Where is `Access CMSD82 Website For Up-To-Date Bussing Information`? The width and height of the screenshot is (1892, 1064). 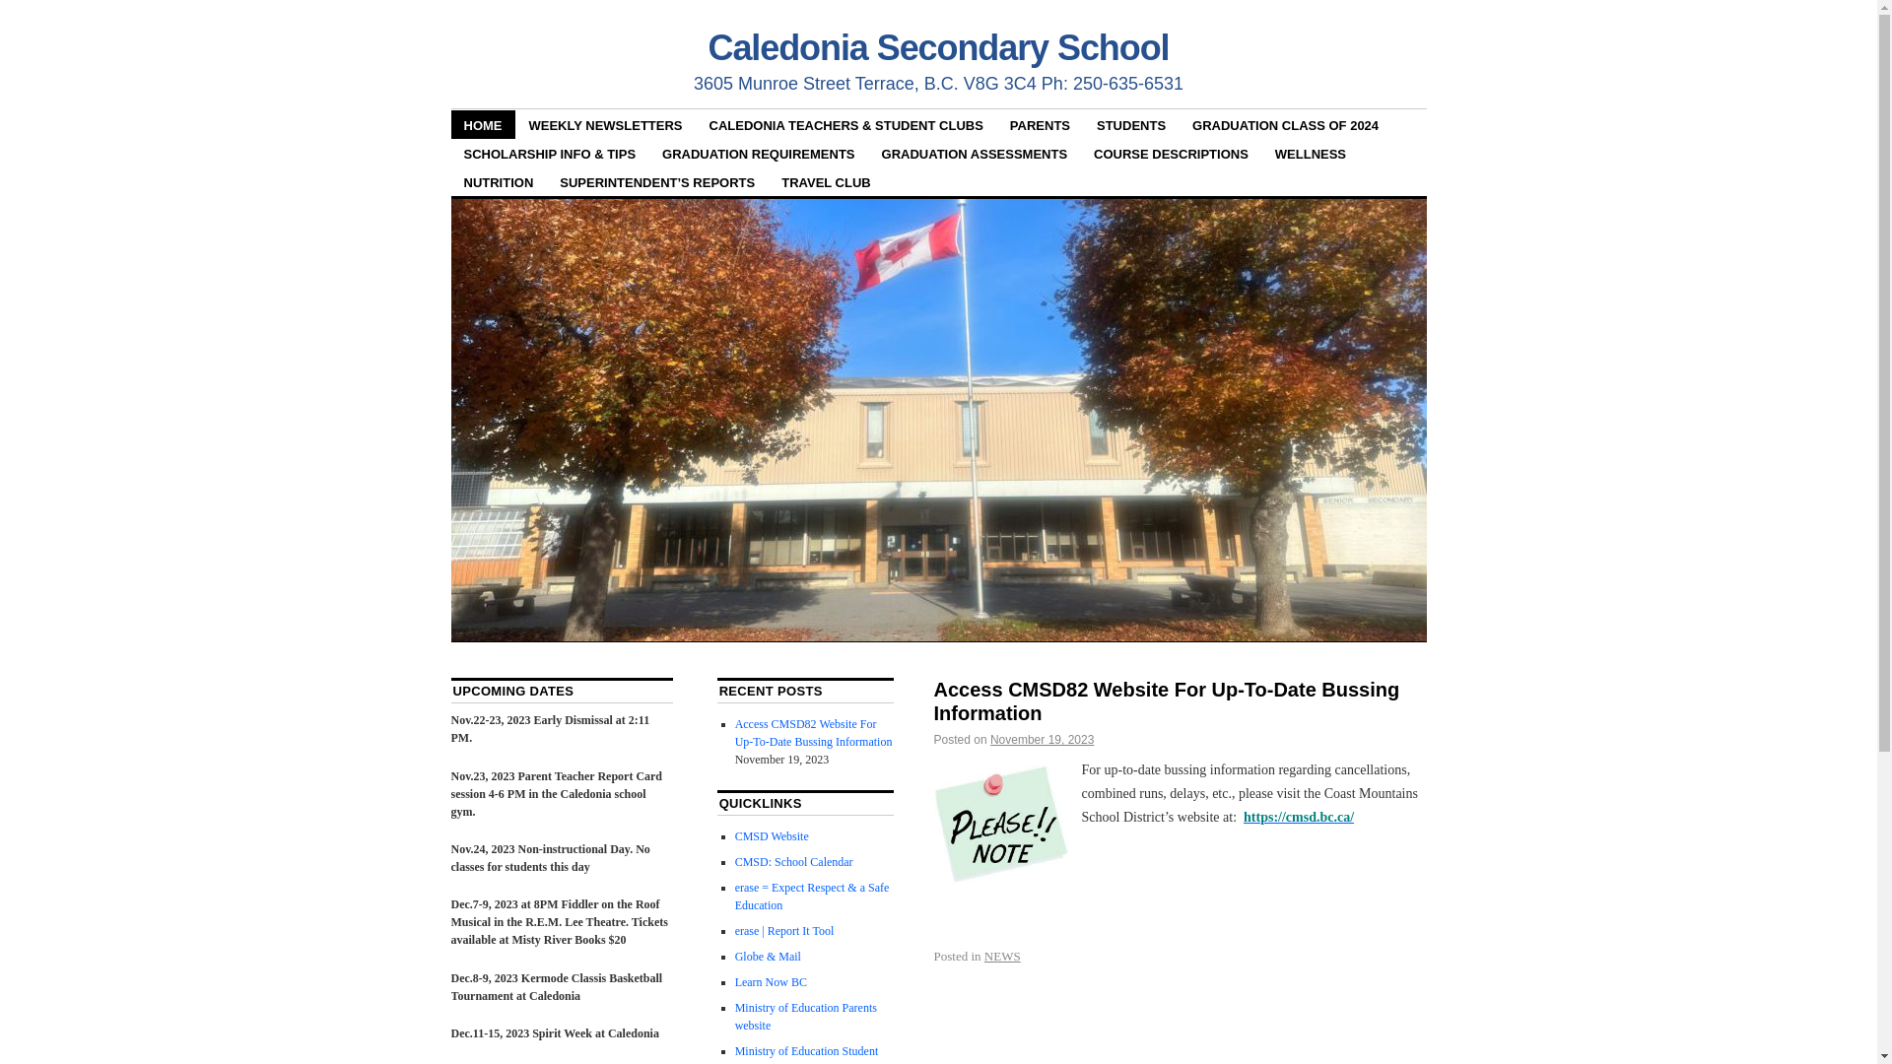 Access CMSD82 Website For Up-To-Date Bussing Information is located at coordinates (1167, 701).